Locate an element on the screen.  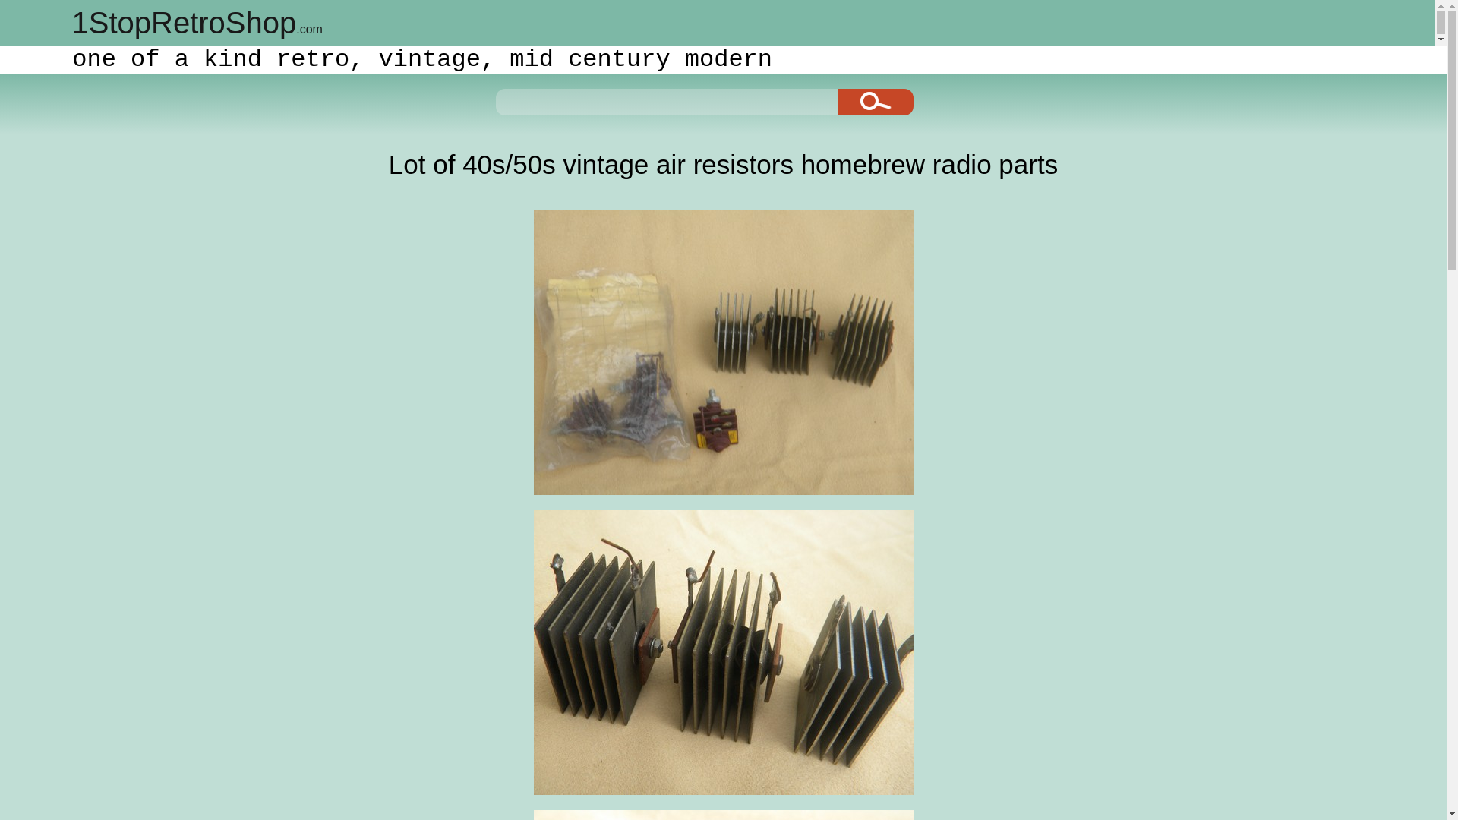
1StopRetroShop.com is located at coordinates (197, 22).